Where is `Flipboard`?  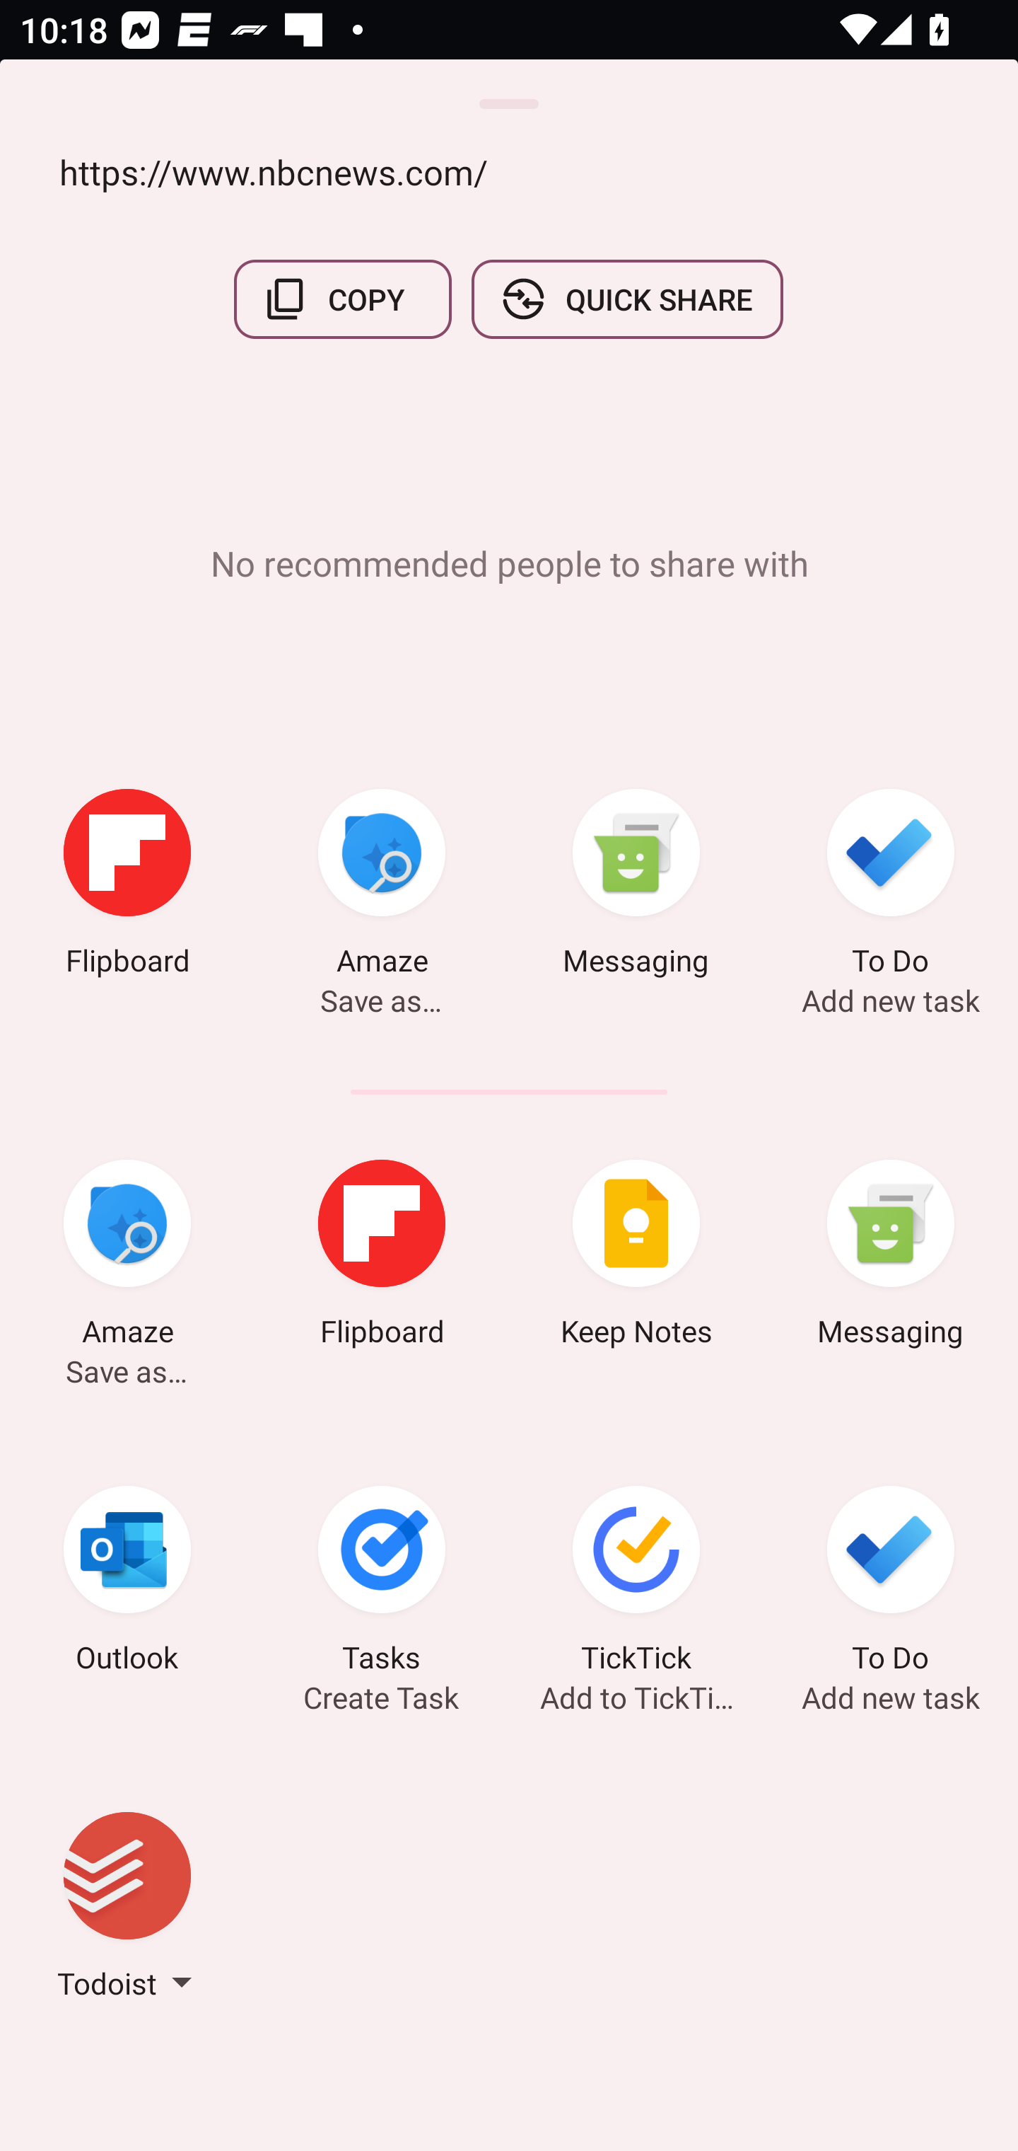 Flipboard is located at coordinates (382, 1258).